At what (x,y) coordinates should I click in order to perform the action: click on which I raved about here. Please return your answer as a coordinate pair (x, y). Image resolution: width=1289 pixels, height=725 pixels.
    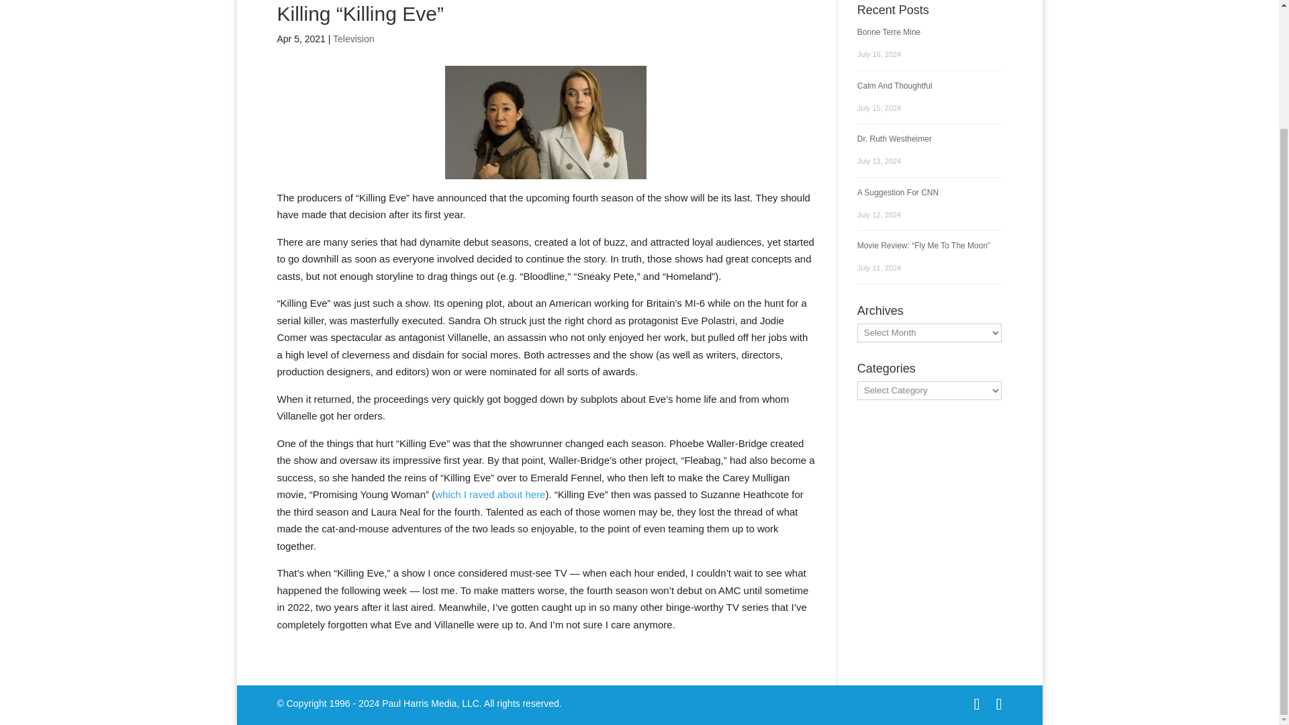
    Looking at the image, I should click on (490, 494).